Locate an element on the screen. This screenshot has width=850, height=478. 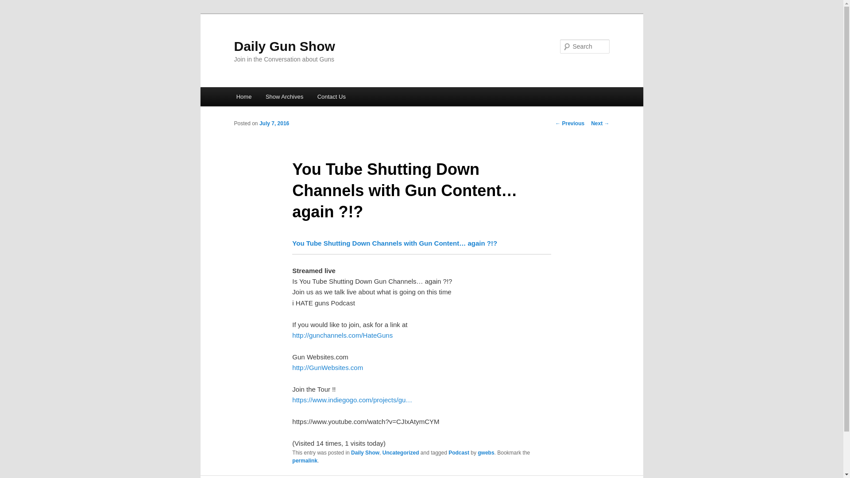
gwebs is located at coordinates (486, 453).